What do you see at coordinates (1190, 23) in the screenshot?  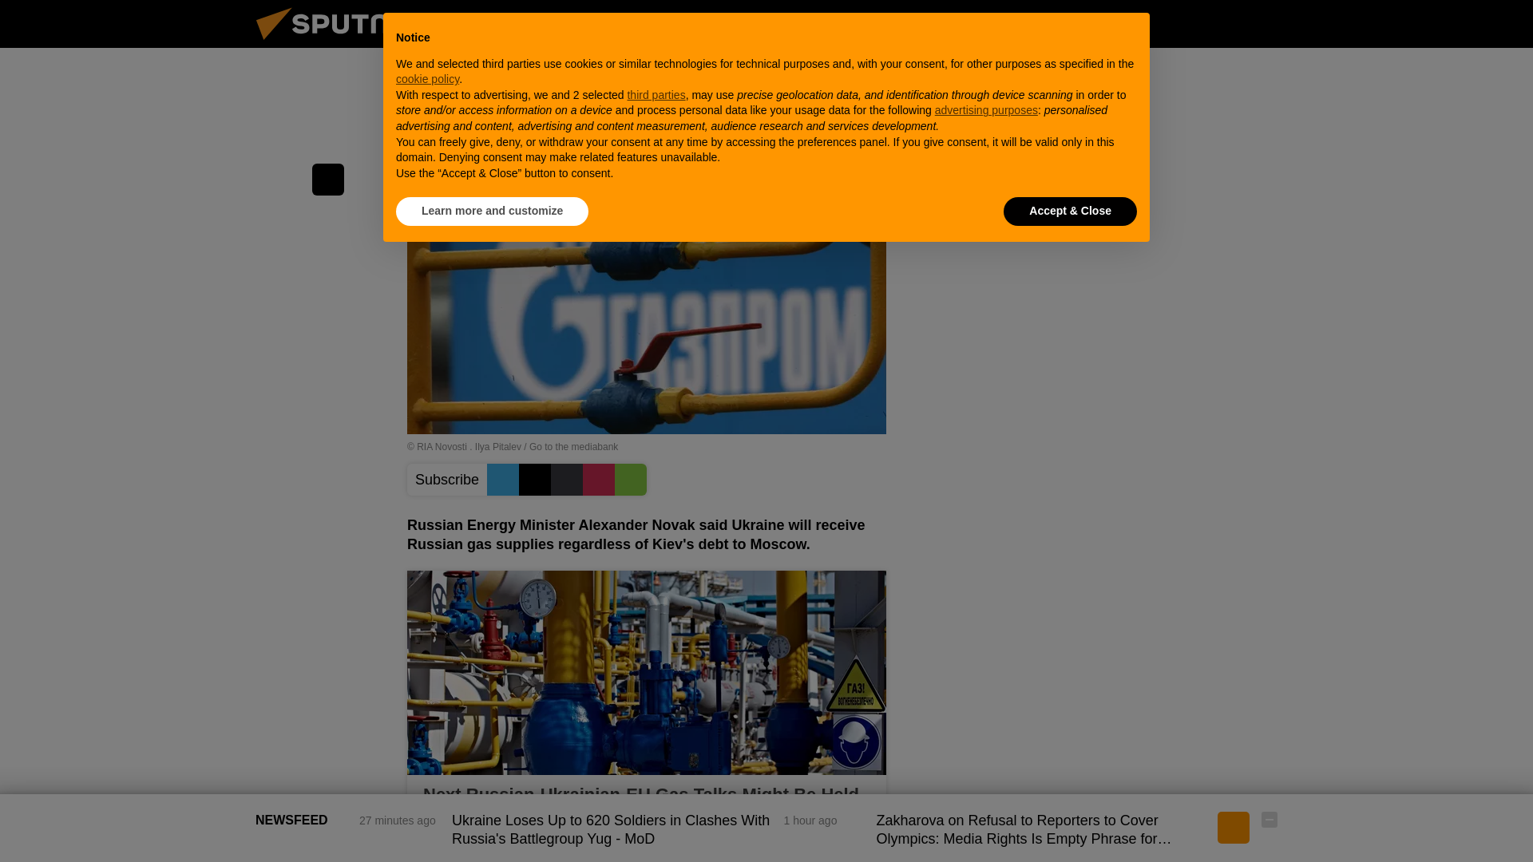 I see `Authorization` at bounding box center [1190, 23].